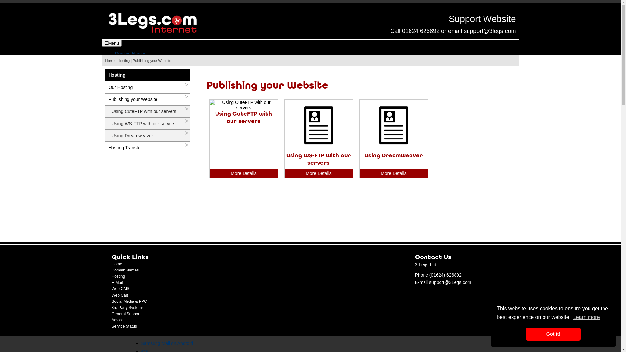  Describe the element at coordinates (147, 75) in the screenshot. I see `Hosting` at that location.